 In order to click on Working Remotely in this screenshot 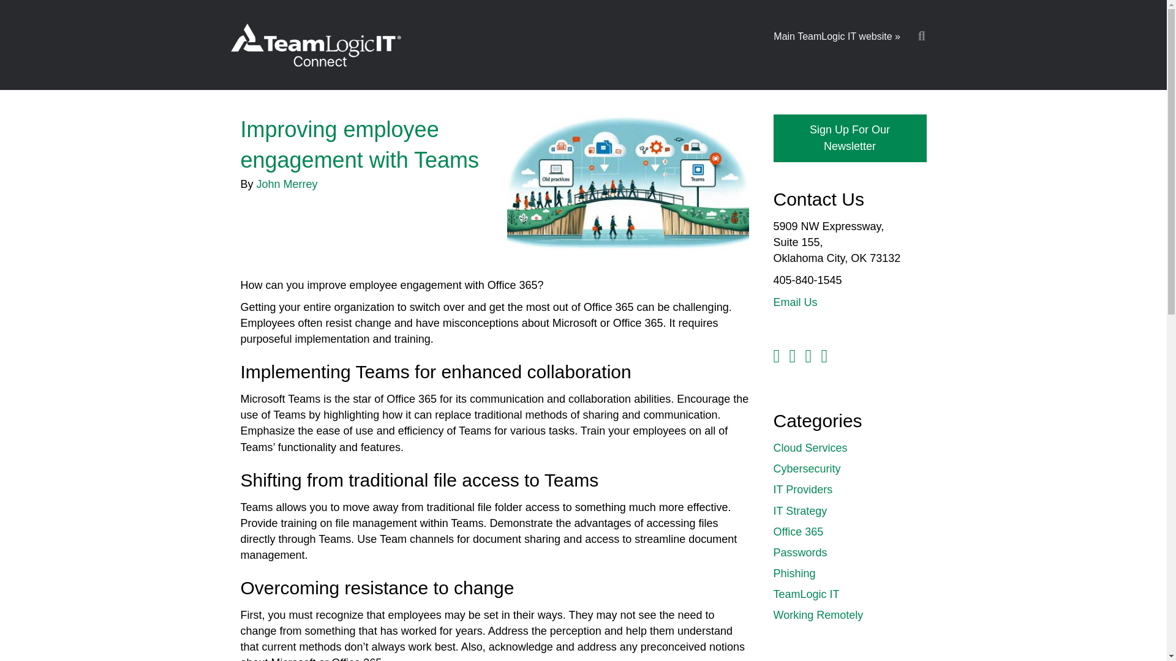, I will do `click(818, 614)`.